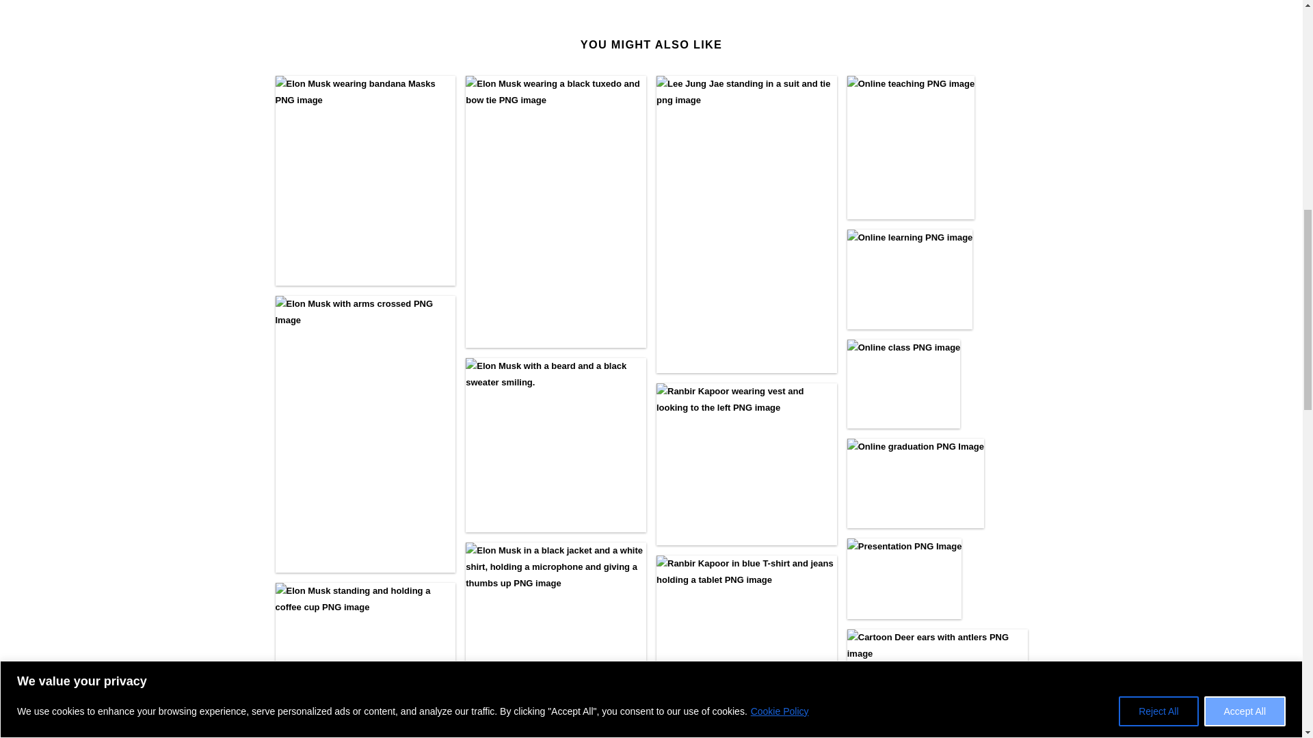 The image size is (1313, 738). Describe the element at coordinates (365, 660) in the screenshot. I see `Elon Musk holding cup PNG image` at that location.